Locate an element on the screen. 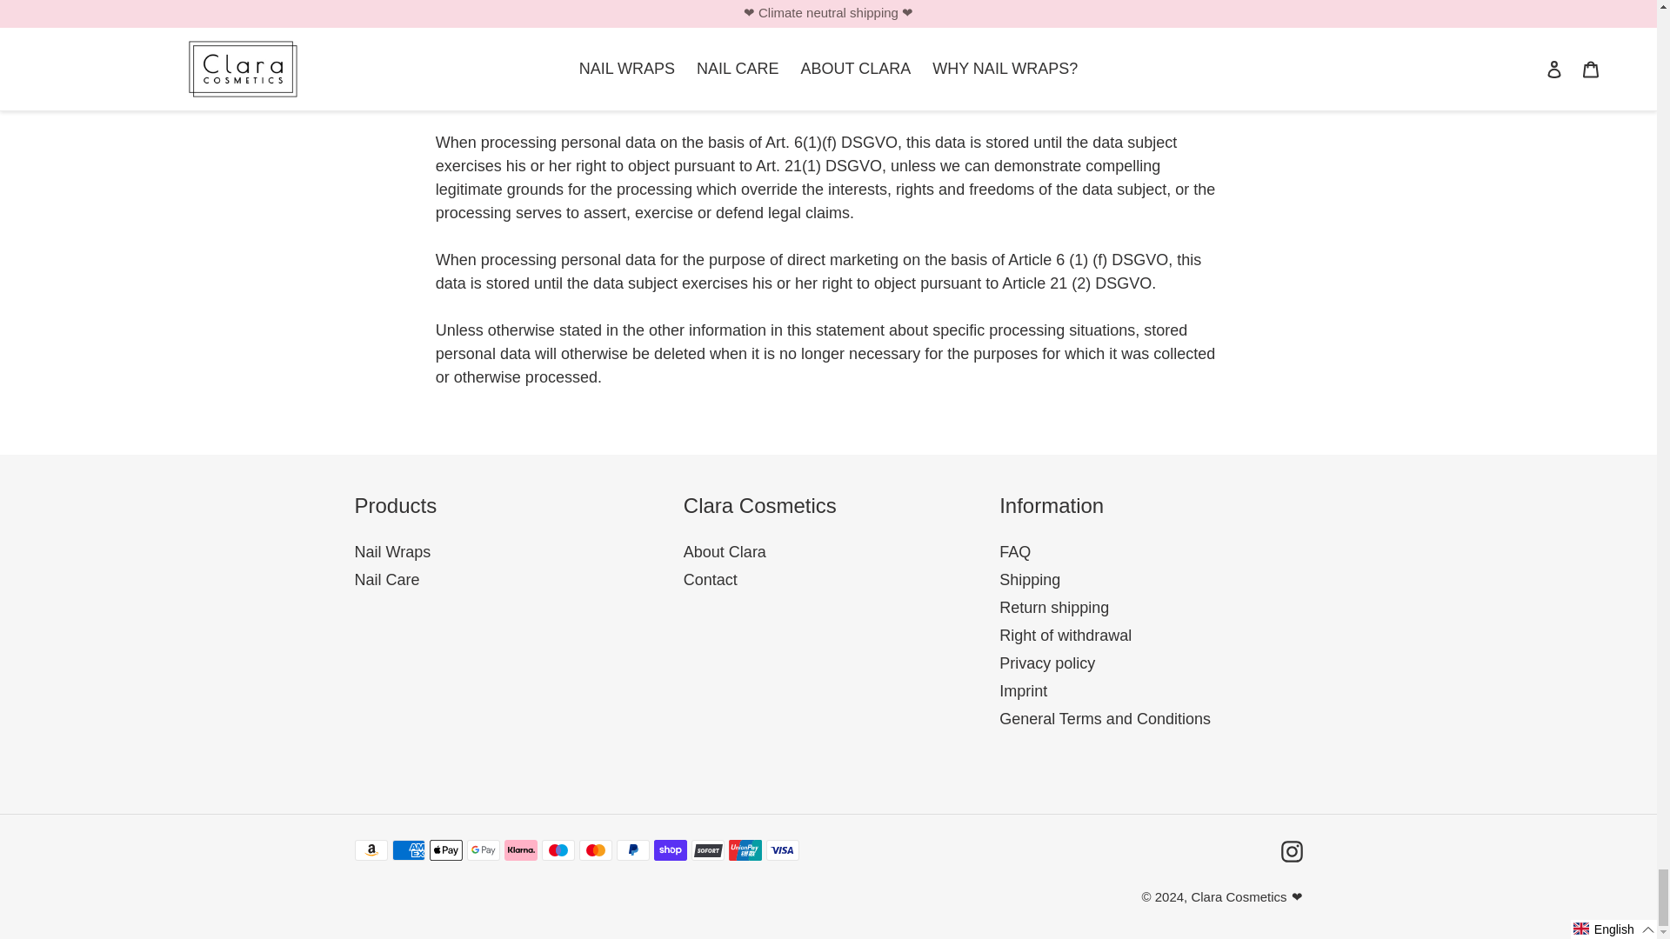  Imprint is located at coordinates (1023, 690).